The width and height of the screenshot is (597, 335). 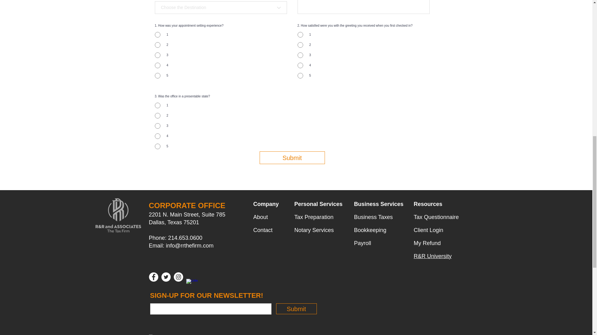 I want to click on Client Login, so click(x=428, y=230).